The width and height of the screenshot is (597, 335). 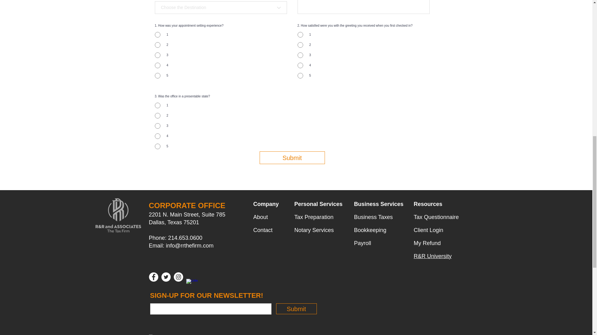 I want to click on Client Login, so click(x=428, y=230).